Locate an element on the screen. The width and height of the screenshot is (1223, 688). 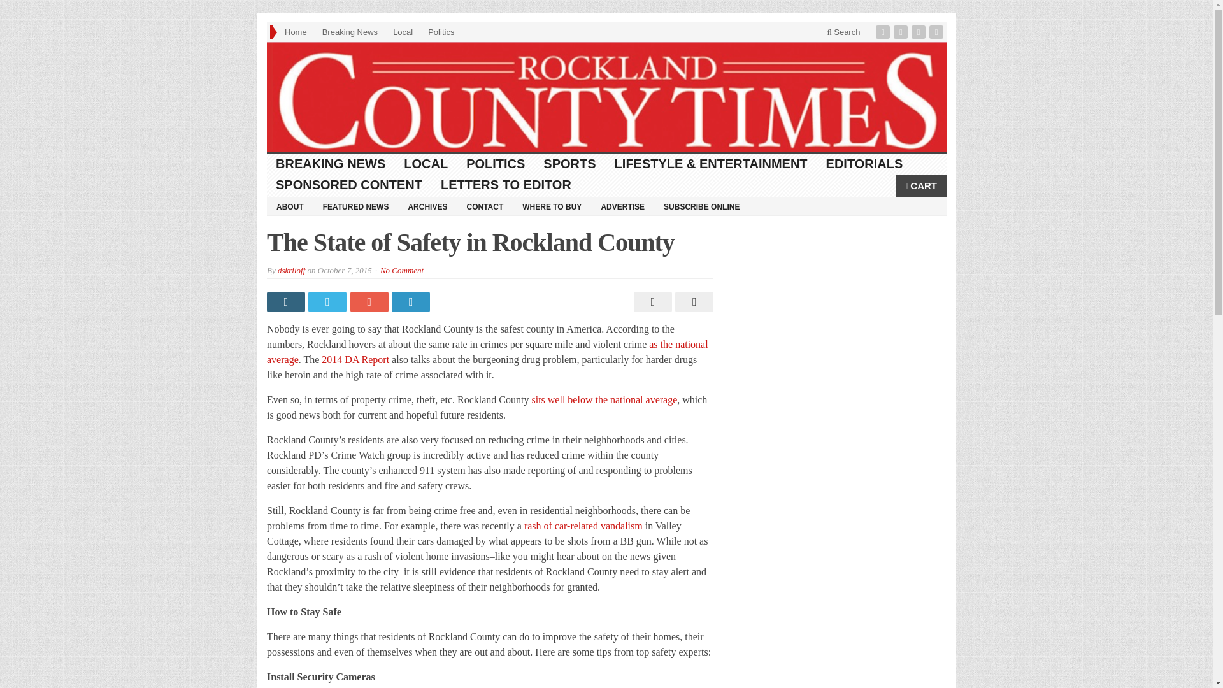
POLITICS is located at coordinates (496, 164).